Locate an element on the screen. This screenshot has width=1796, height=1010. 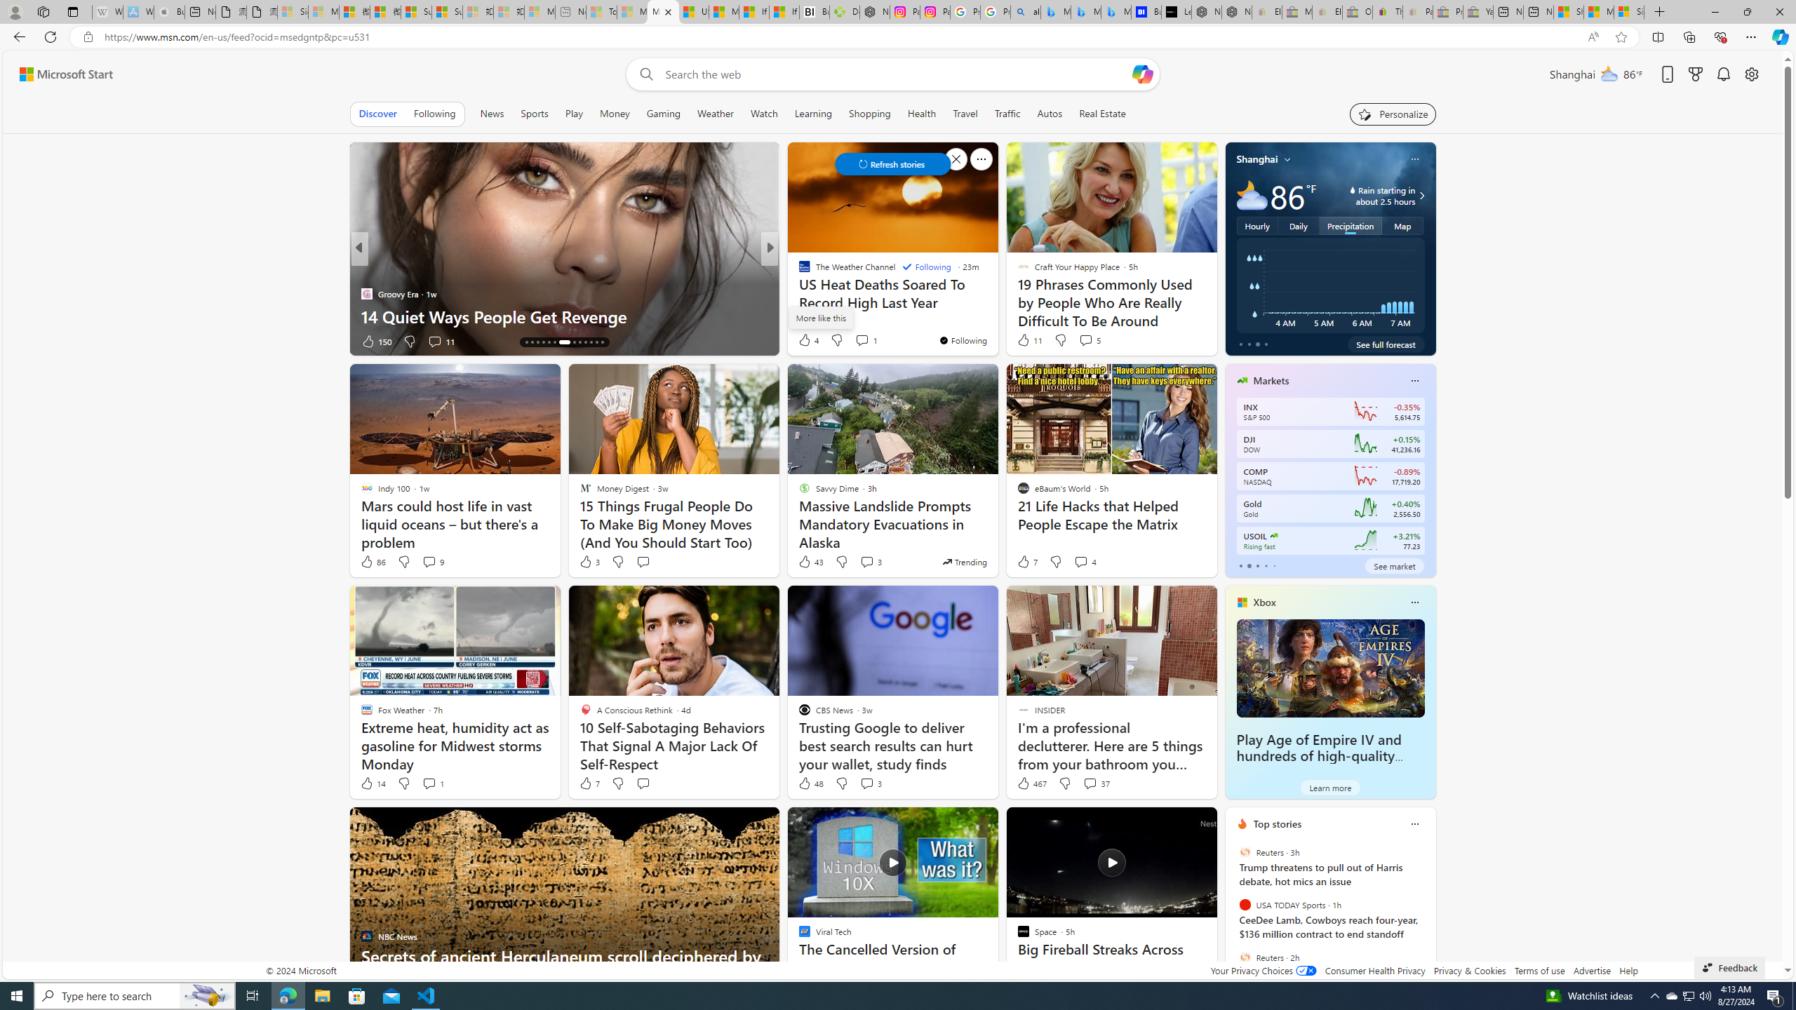
Microsoft Start is located at coordinates (66, 74).